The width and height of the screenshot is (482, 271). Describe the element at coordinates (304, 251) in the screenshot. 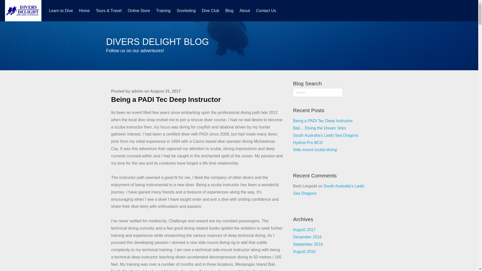

I see `August 2016` at that location.